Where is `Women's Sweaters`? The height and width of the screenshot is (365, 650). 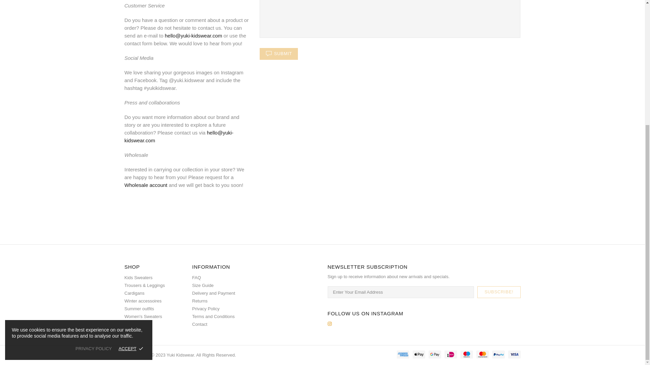
Women's Sweaters is located at coordinates (143, 316).